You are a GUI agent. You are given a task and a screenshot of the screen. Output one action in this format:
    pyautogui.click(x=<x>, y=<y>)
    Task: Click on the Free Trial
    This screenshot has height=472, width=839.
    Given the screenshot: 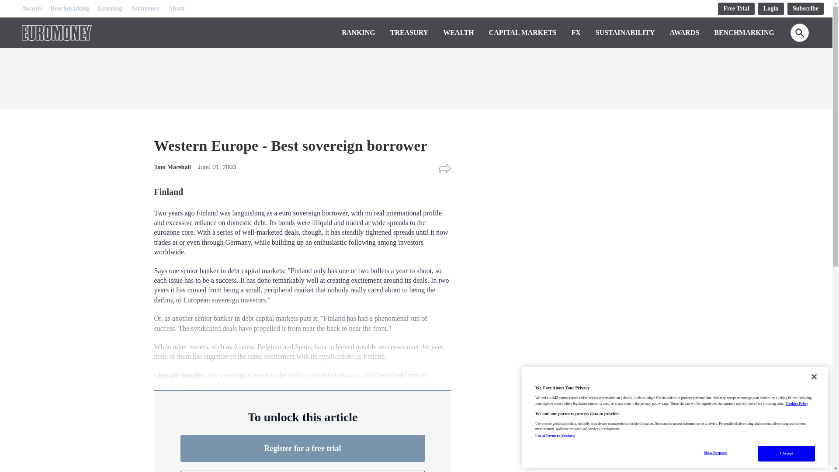 What is the action you would take?
    pyautogui.click(x=736, y=9)
    